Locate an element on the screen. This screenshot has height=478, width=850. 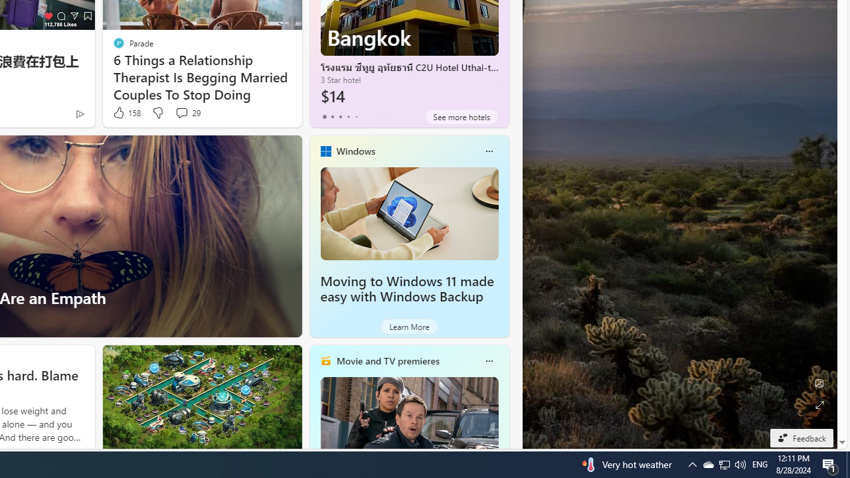
Moving to Windows 11 made easy with Windows Backup is located at coordinates (409, 213).